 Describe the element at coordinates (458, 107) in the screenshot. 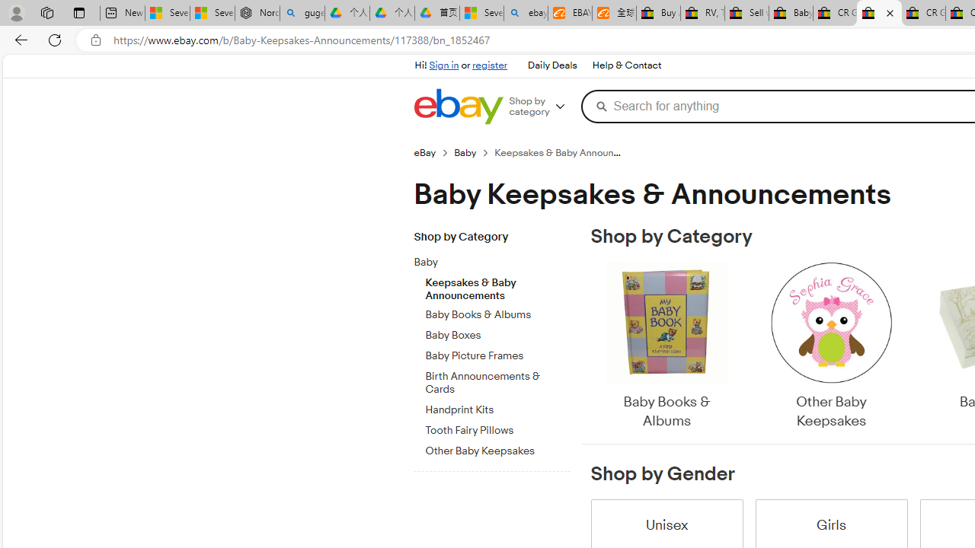

I see `eBay Home` at that location.